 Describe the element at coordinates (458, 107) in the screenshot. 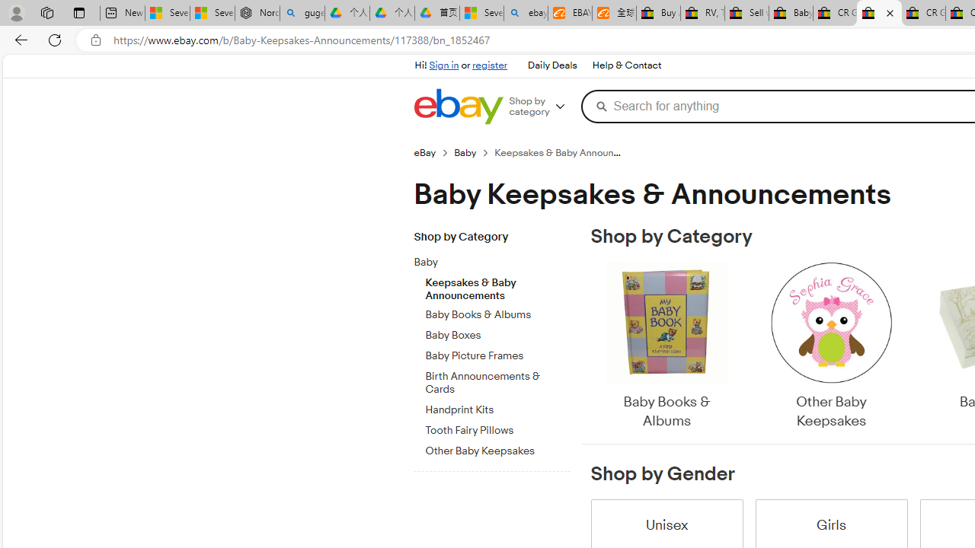

I see `eBay Home` at that location.